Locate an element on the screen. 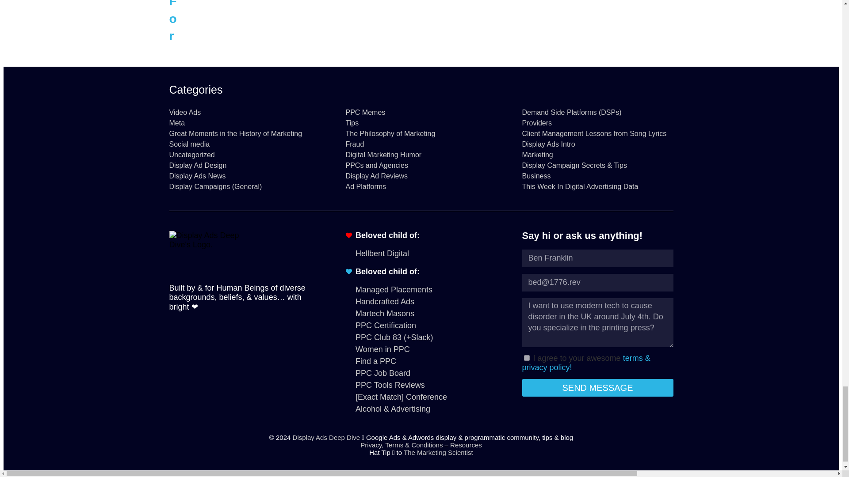  PPC Memes is located at coordinates (421, 112).